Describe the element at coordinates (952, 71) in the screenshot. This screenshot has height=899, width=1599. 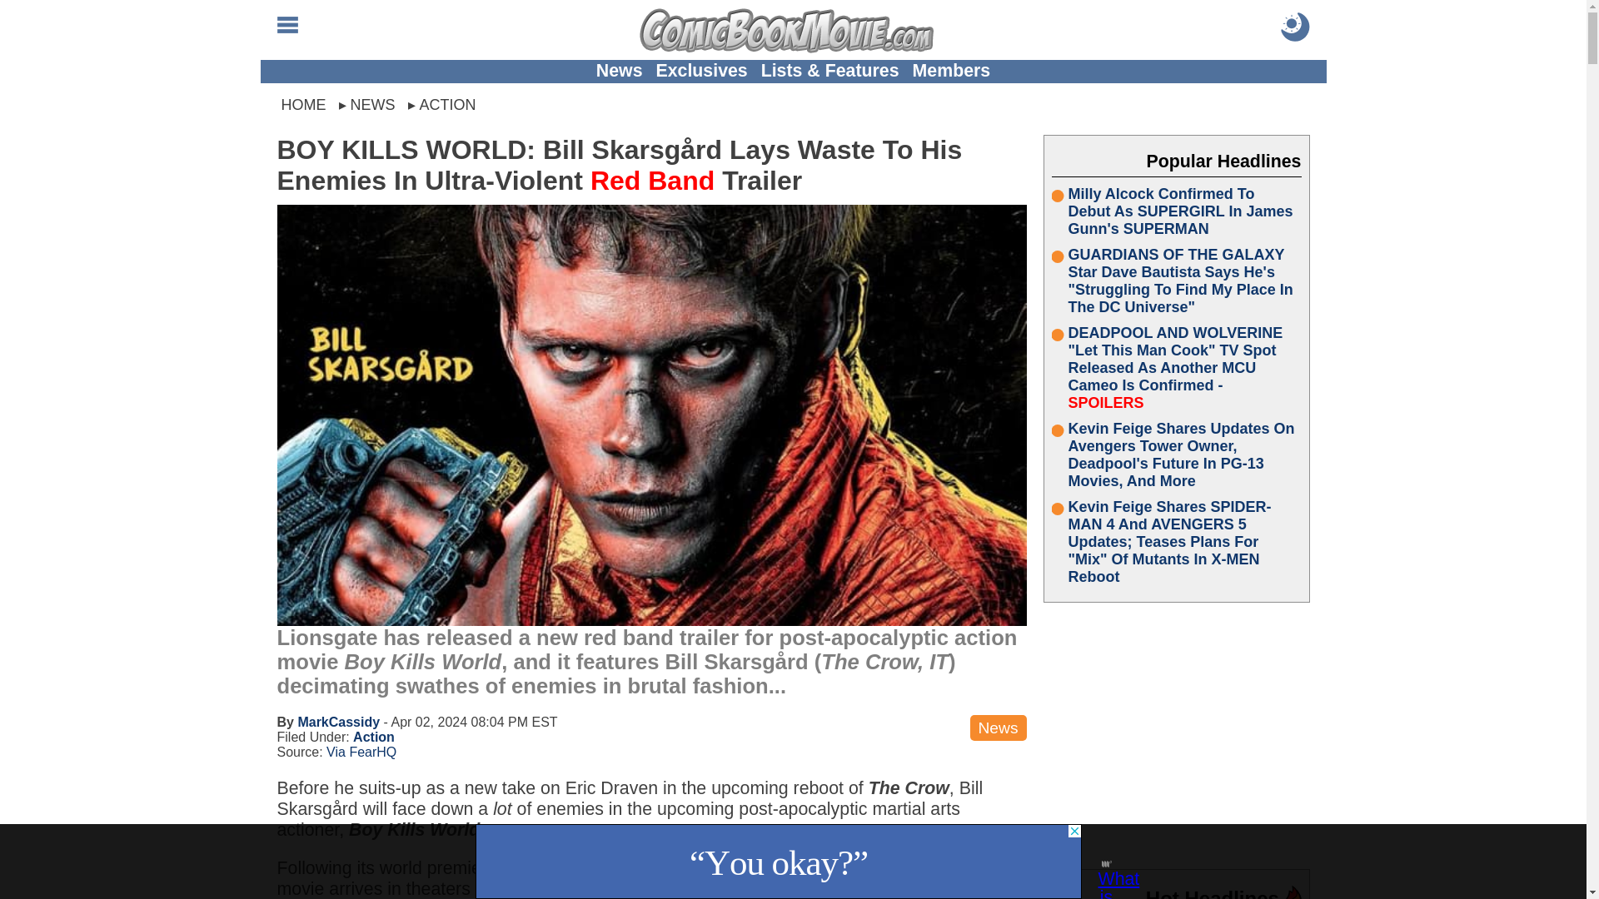
I see `Members` at that location.